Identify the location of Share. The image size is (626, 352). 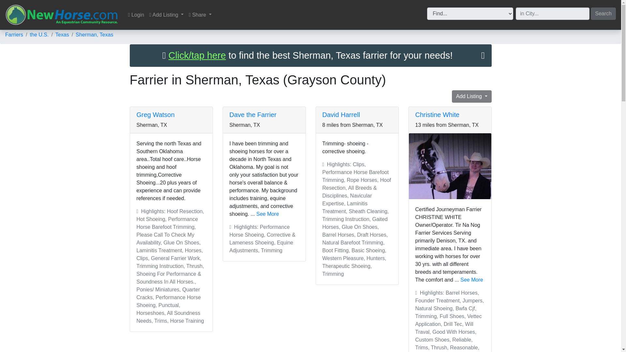
(200, 15).